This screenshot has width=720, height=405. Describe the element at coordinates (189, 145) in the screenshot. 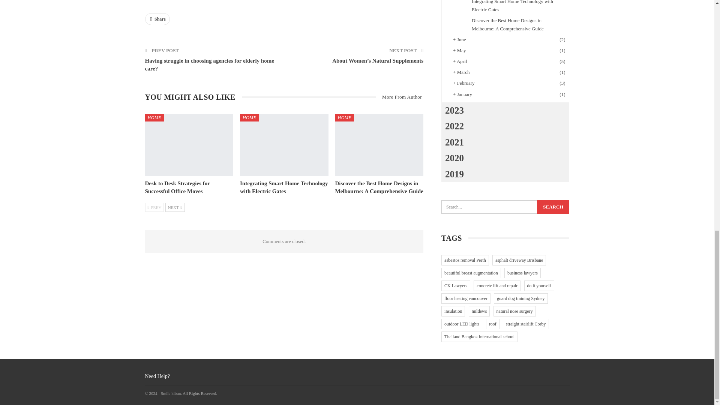

I see `Desk to Desk Strategies for Successful Office Moves` at that location.